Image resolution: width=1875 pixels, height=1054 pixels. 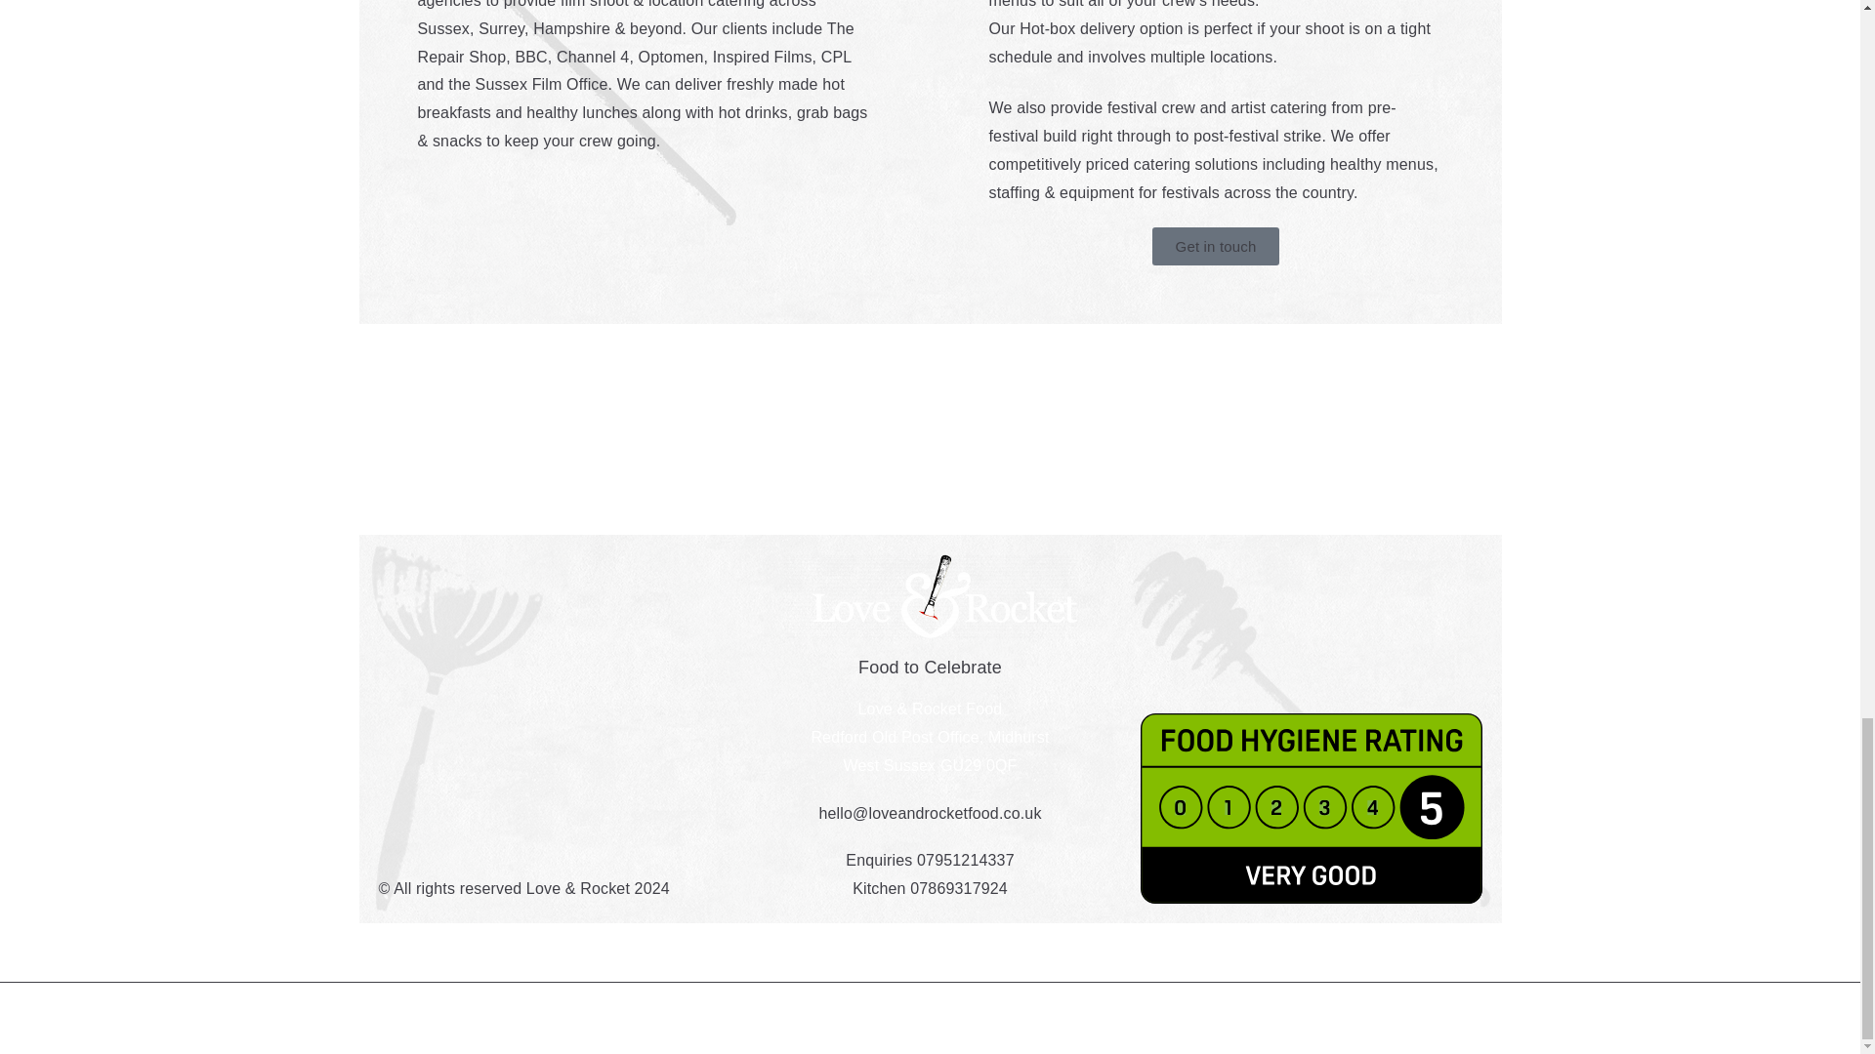 What do you see at coordinates (1217, 246) in the screenshot?
I see `Get in touch` at bounding box center [1217, 246].